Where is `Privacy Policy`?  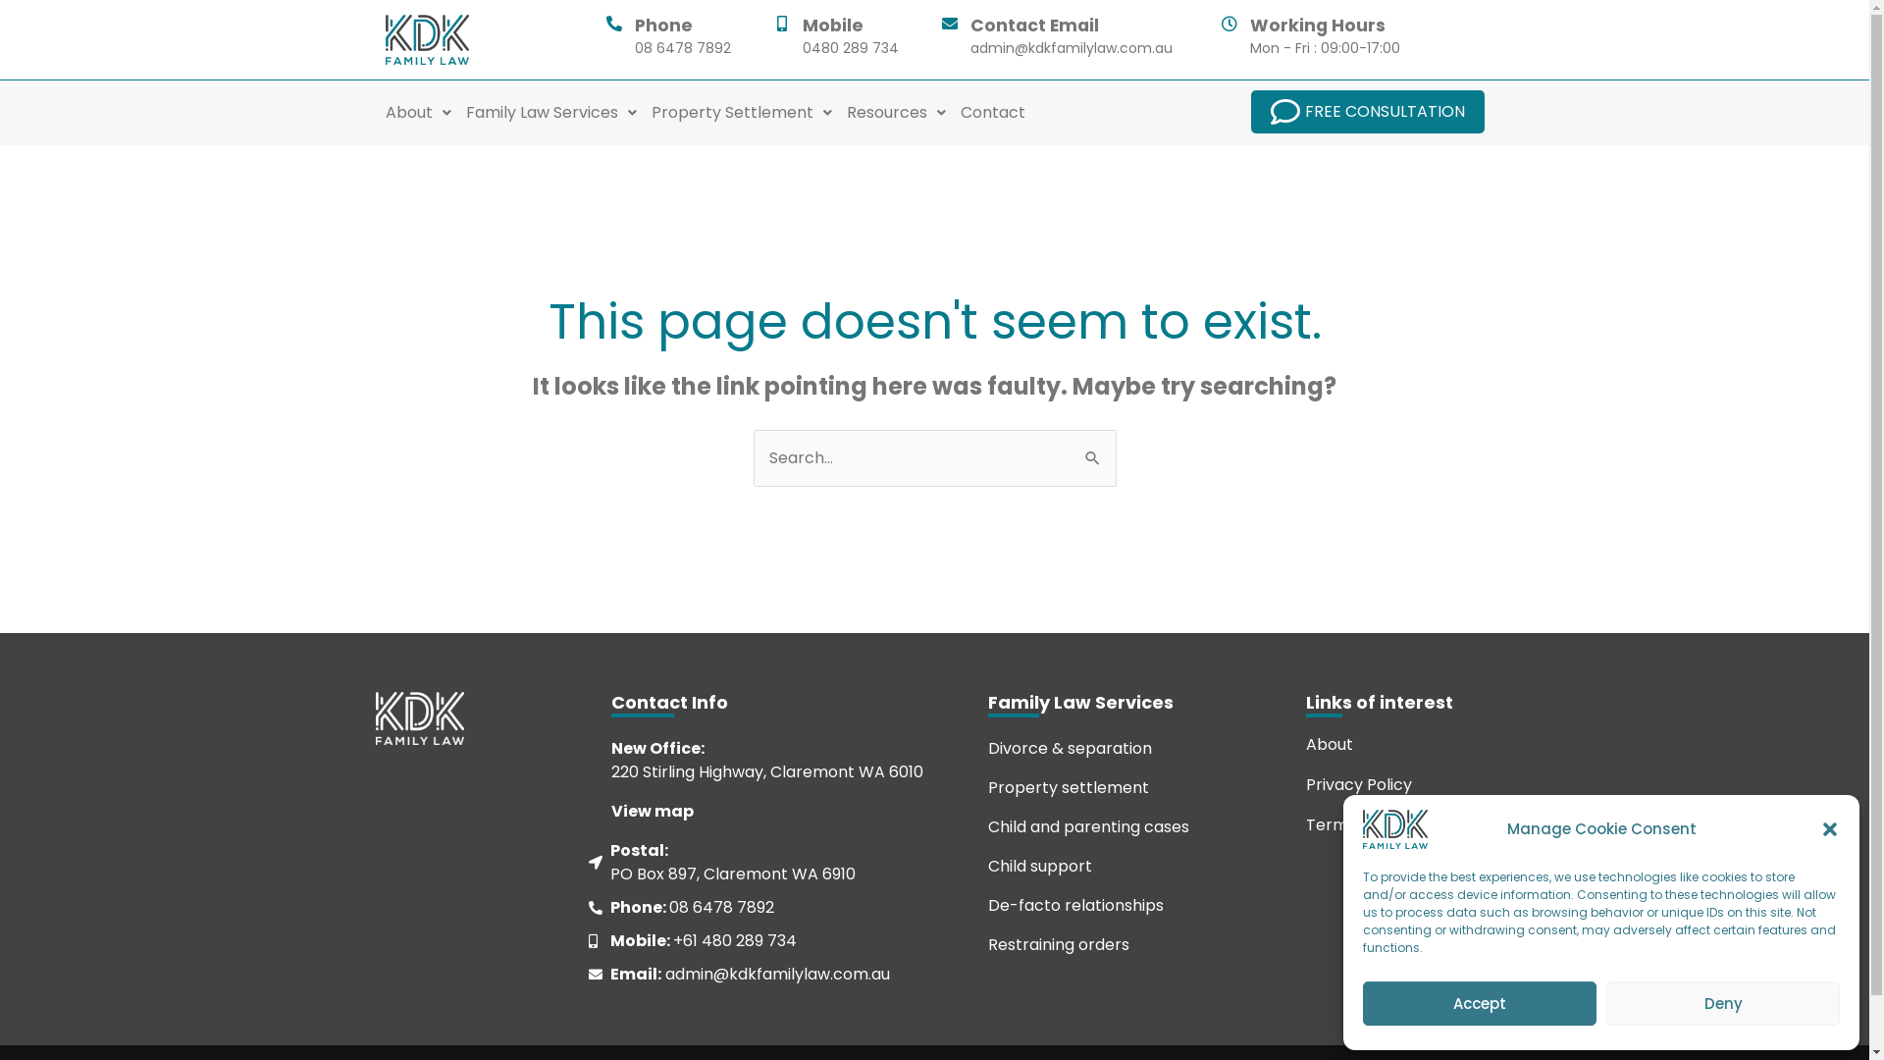
Privacy Policy is located at coordinates (1397, 785).